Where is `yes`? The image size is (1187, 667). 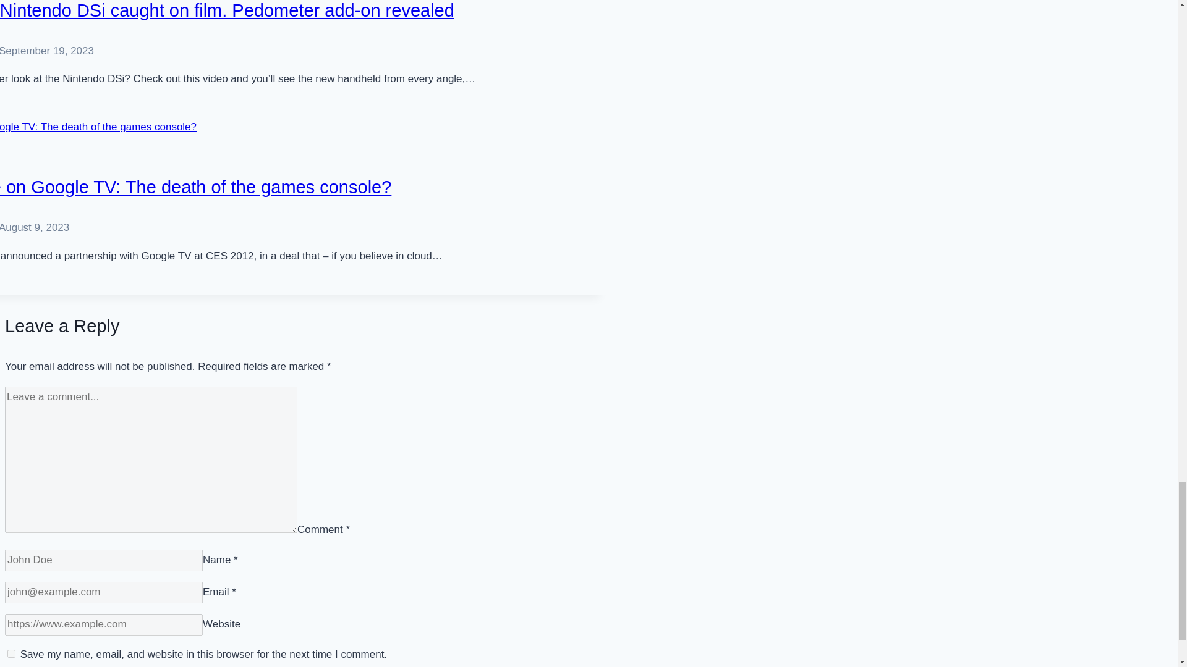 yes is located at coordinates (11, 653).